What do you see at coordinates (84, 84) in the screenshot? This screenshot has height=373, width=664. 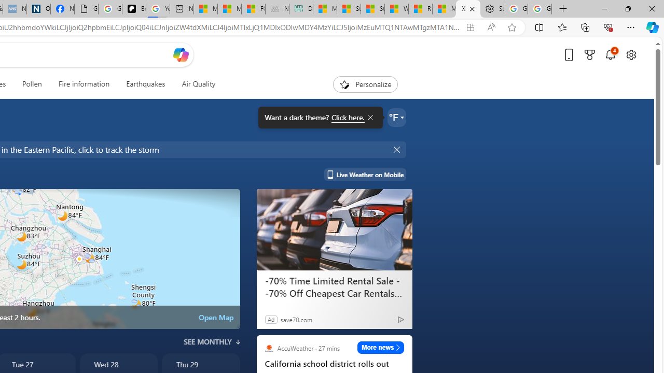 I see `Fire information` at bounding box center [84, 84].